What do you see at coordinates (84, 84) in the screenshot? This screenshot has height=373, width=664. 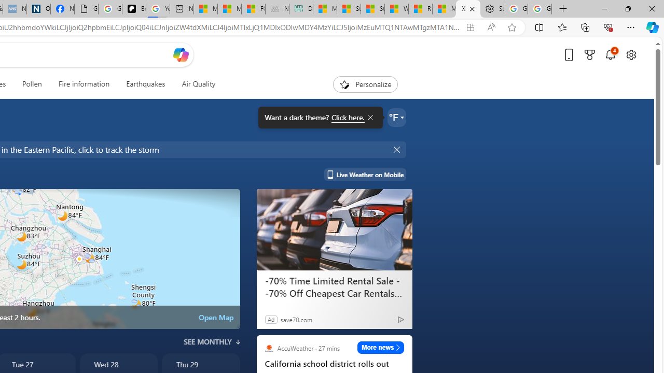 I see `Fire information` at bounding box center [84, 84].